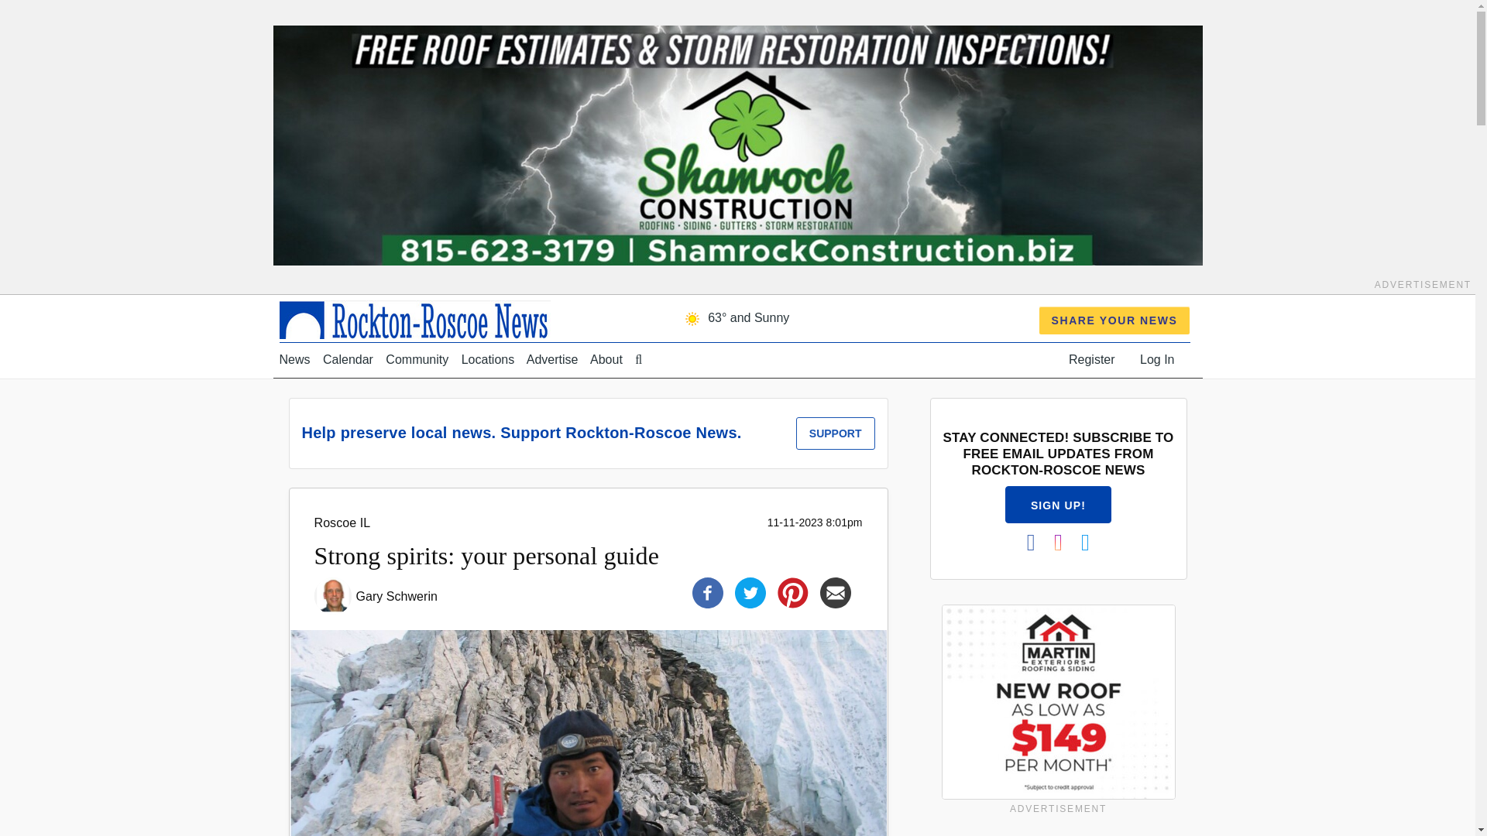  What do you see at coordinates (1115, 320) in the screenshot?
I see `SHARE YOUR NEWS` at bounding box center [1115, 320].